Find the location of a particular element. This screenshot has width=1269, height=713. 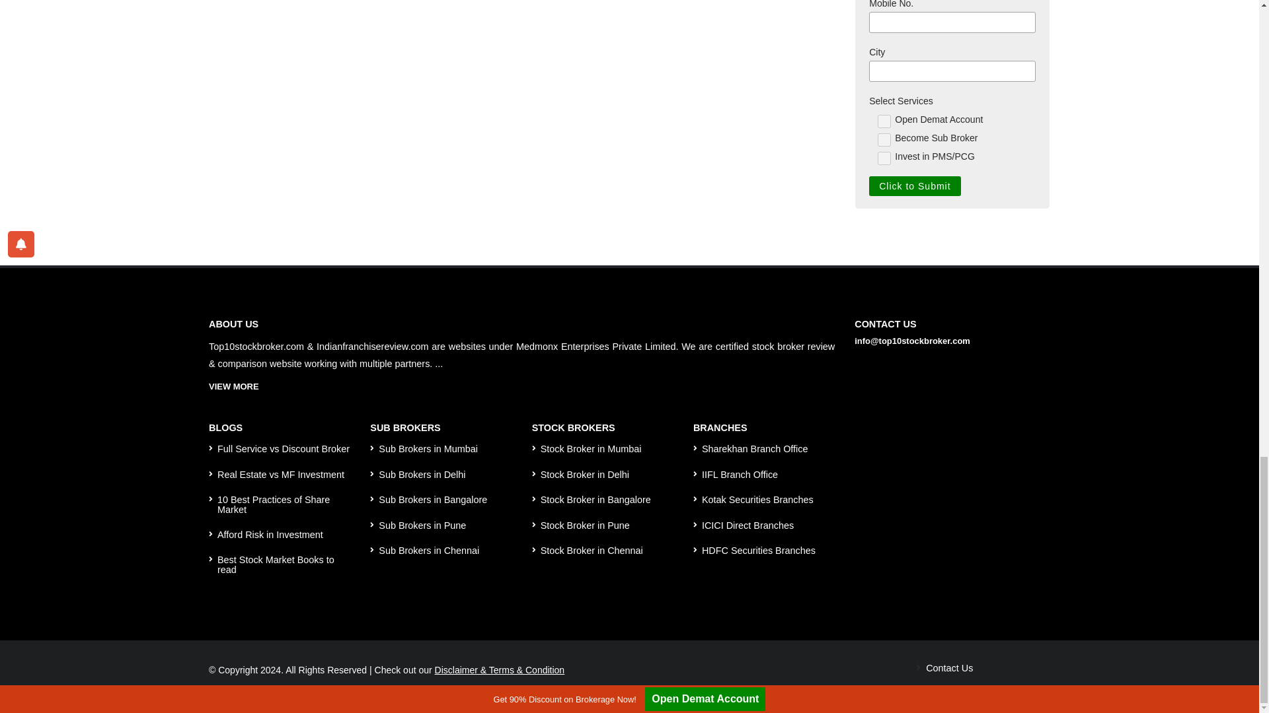

Become Sub Broker is located at coordinates (884, 140).